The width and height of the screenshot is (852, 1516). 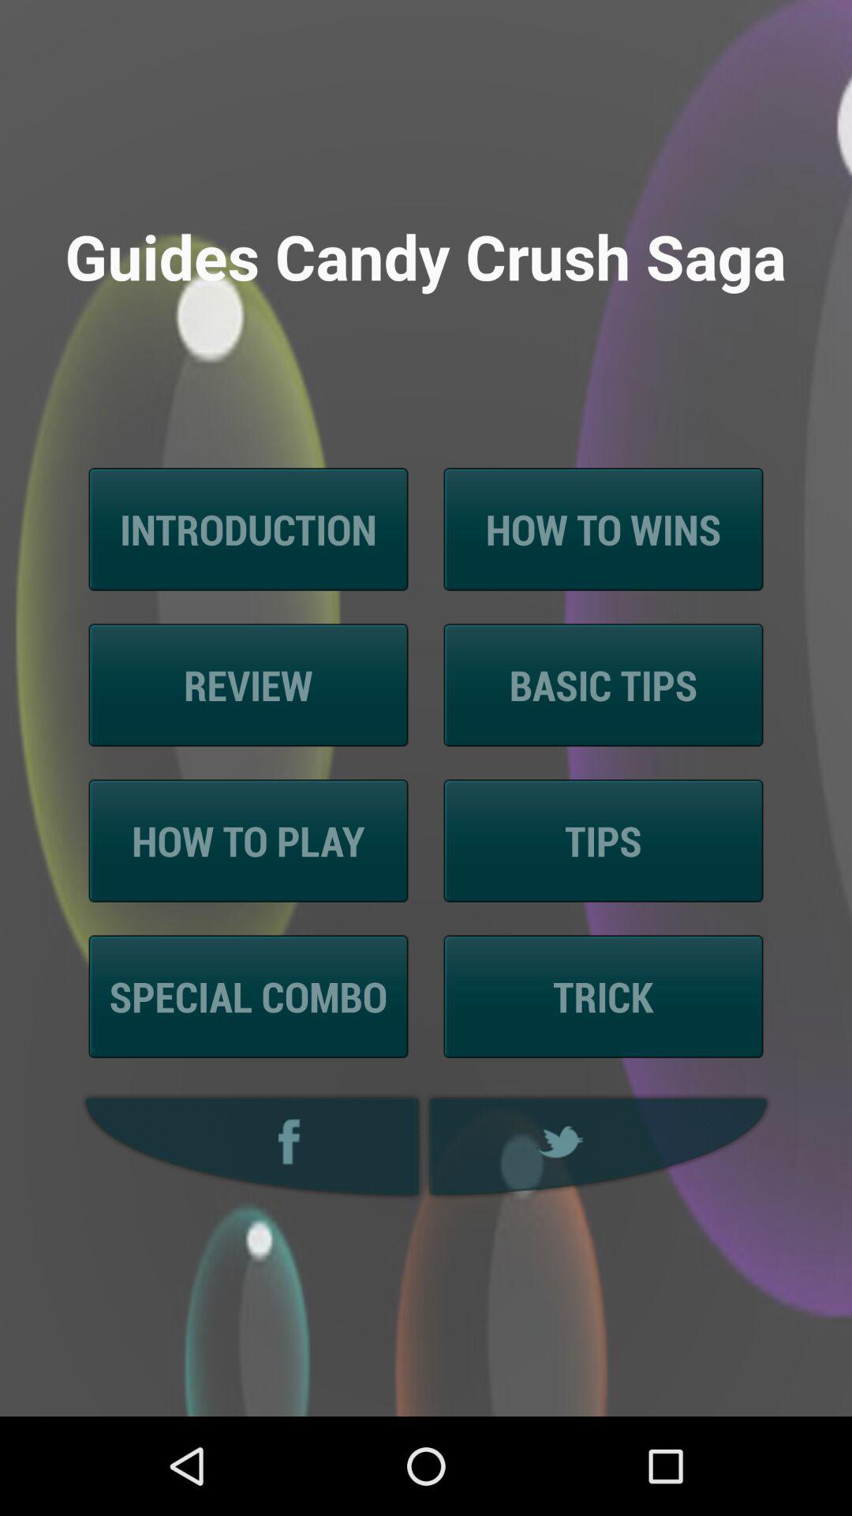 I want to click on twitter option, so click(x=600, y=1146).